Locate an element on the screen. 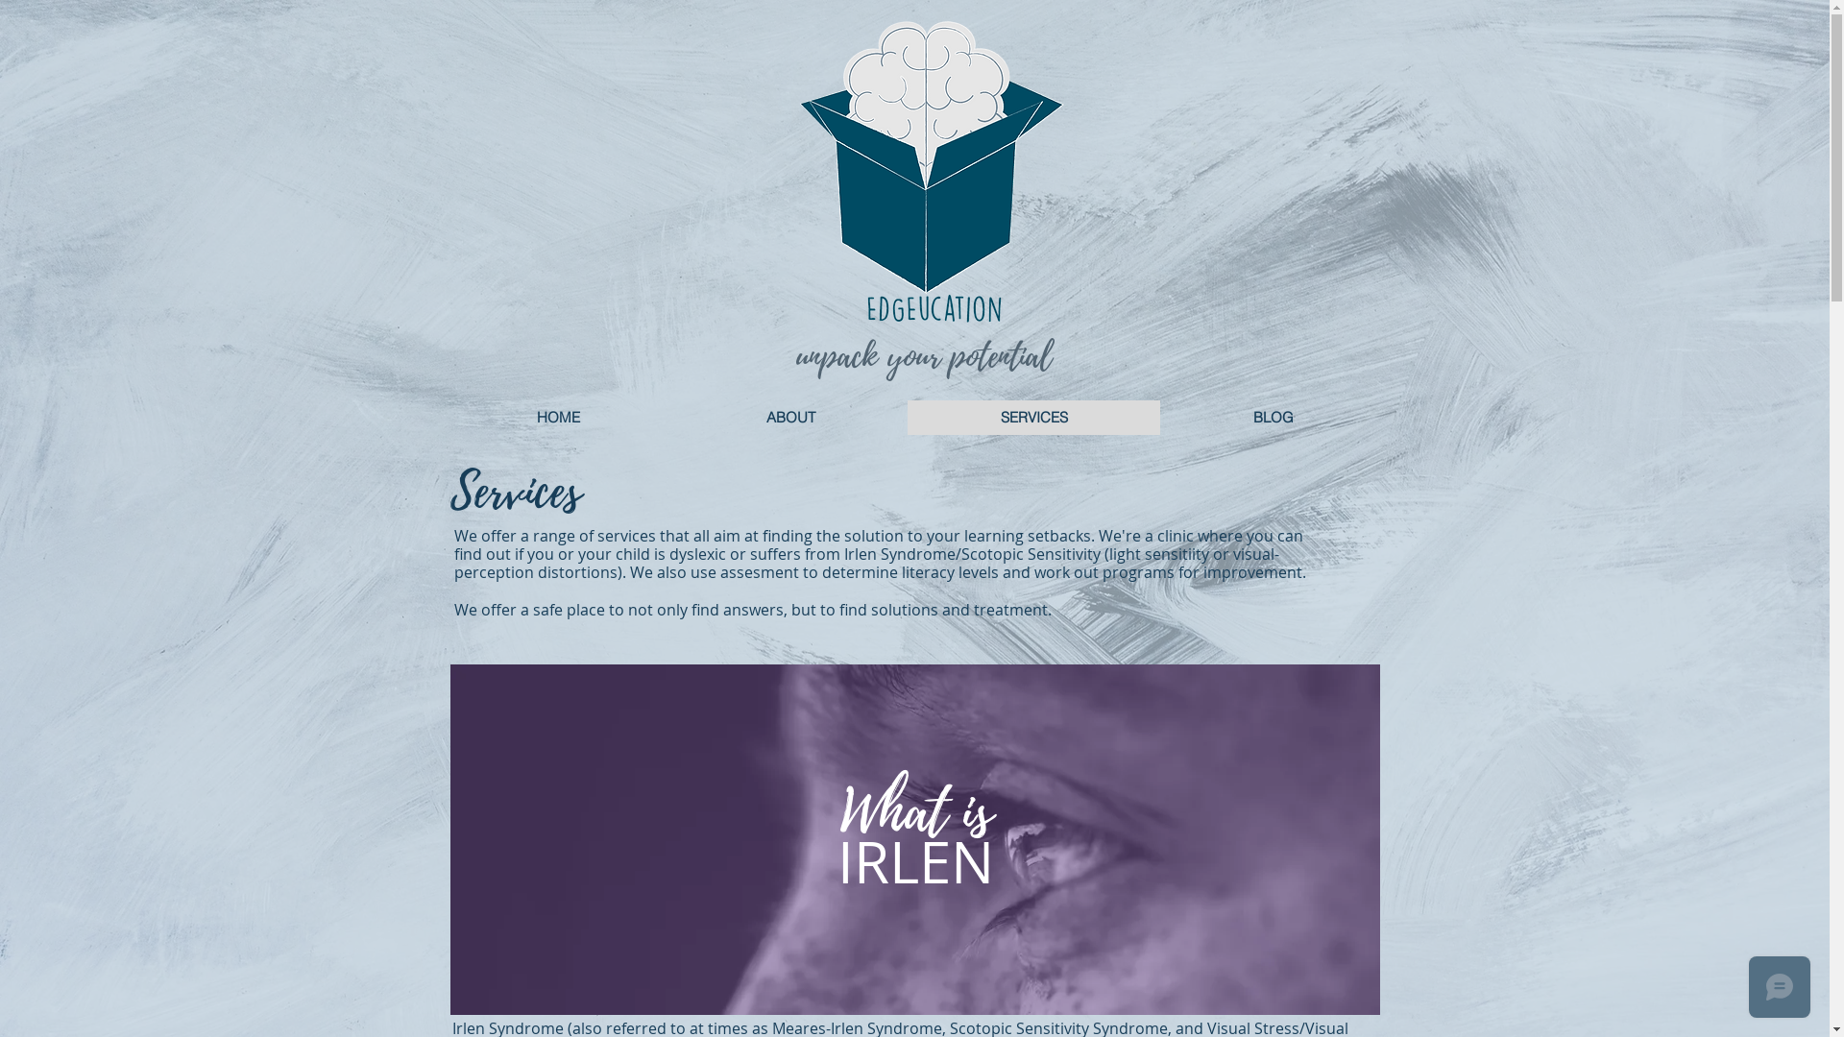 This screenshot has width=1844, height=1037. ABOUT is located at coordinates (789, 418).